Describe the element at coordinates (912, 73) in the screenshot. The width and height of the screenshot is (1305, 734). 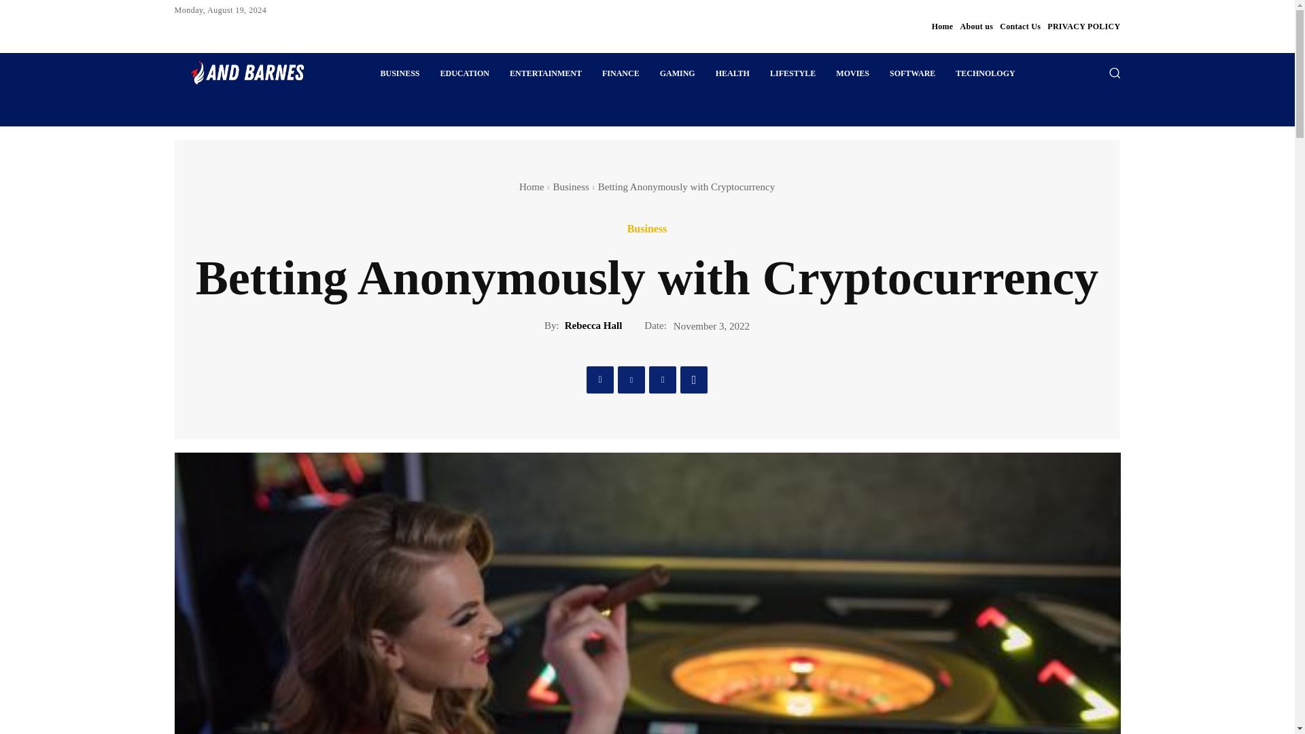
I see `SOFTWARE` at that location.